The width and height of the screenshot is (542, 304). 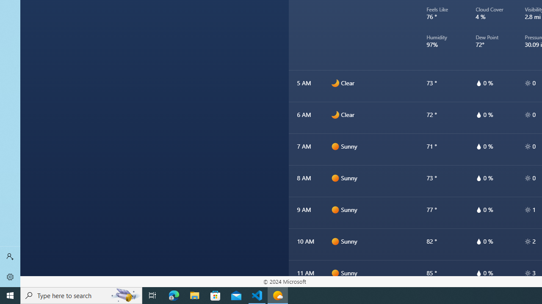 What do you see at coordinates (10, 296) in the screenshot?
I see `Start` at bounding box center [10, 296].